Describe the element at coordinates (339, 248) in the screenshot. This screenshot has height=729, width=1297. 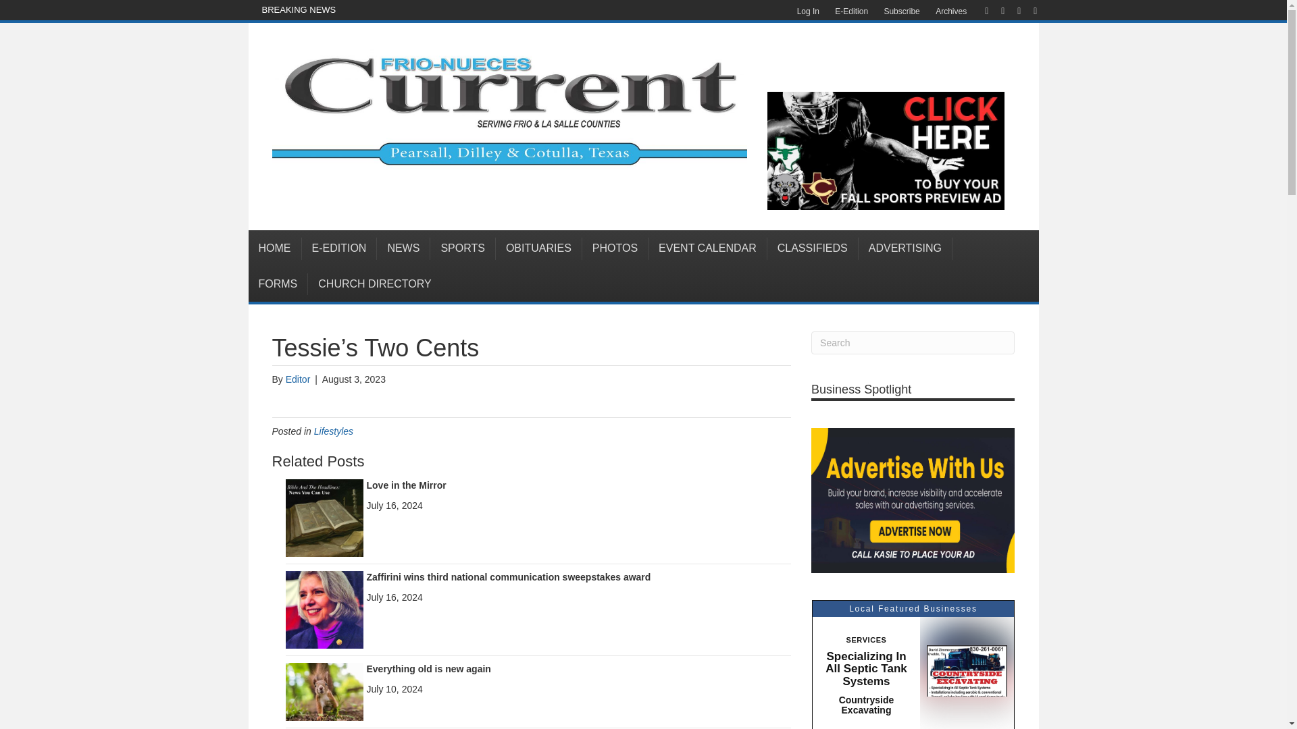
I see `E-EDITION` at that location.